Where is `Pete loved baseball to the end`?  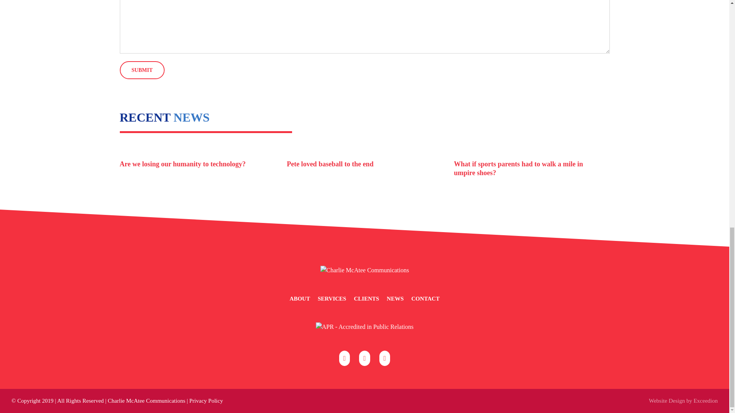 Pete loved baseball to the end is located at coordinates (330, 164).